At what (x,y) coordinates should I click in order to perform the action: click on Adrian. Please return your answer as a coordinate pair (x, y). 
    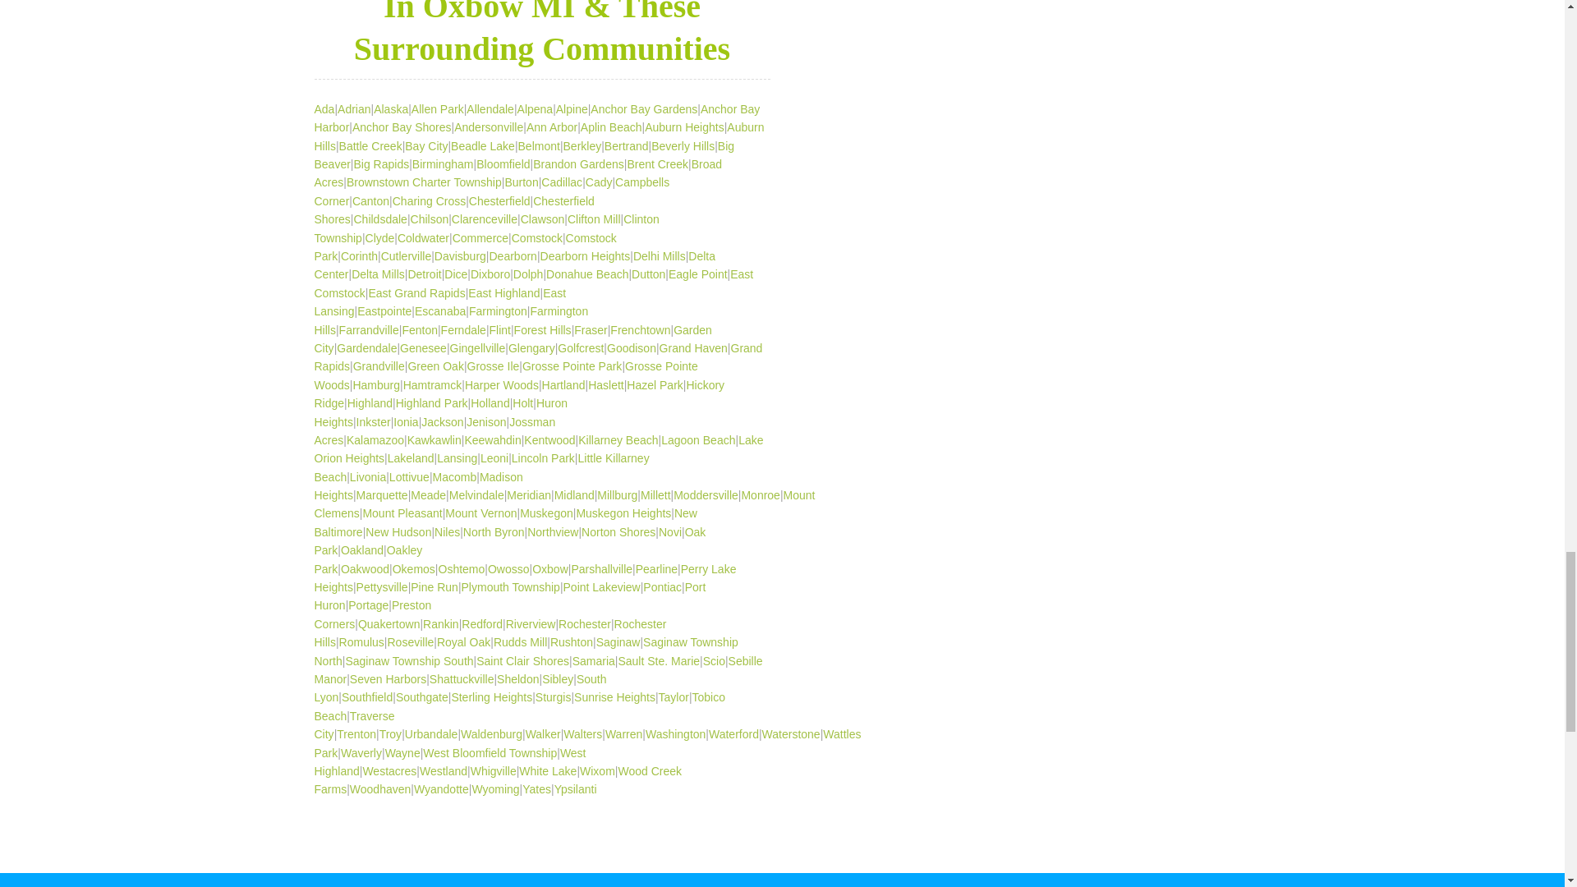
    Looking at the image, I should click on (353, 109).